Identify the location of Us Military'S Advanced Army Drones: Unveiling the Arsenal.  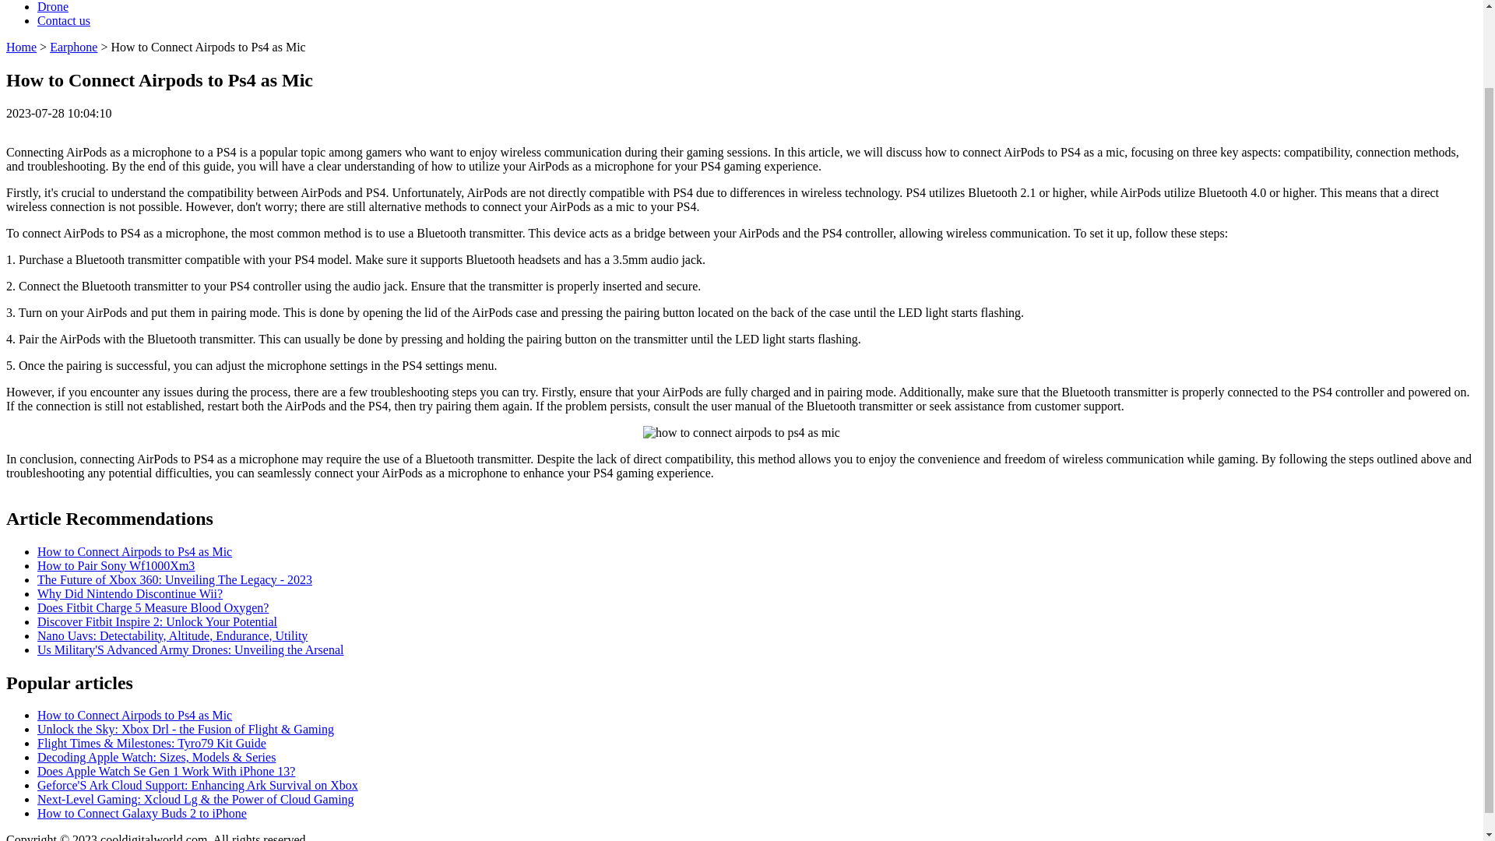
(190, 649).